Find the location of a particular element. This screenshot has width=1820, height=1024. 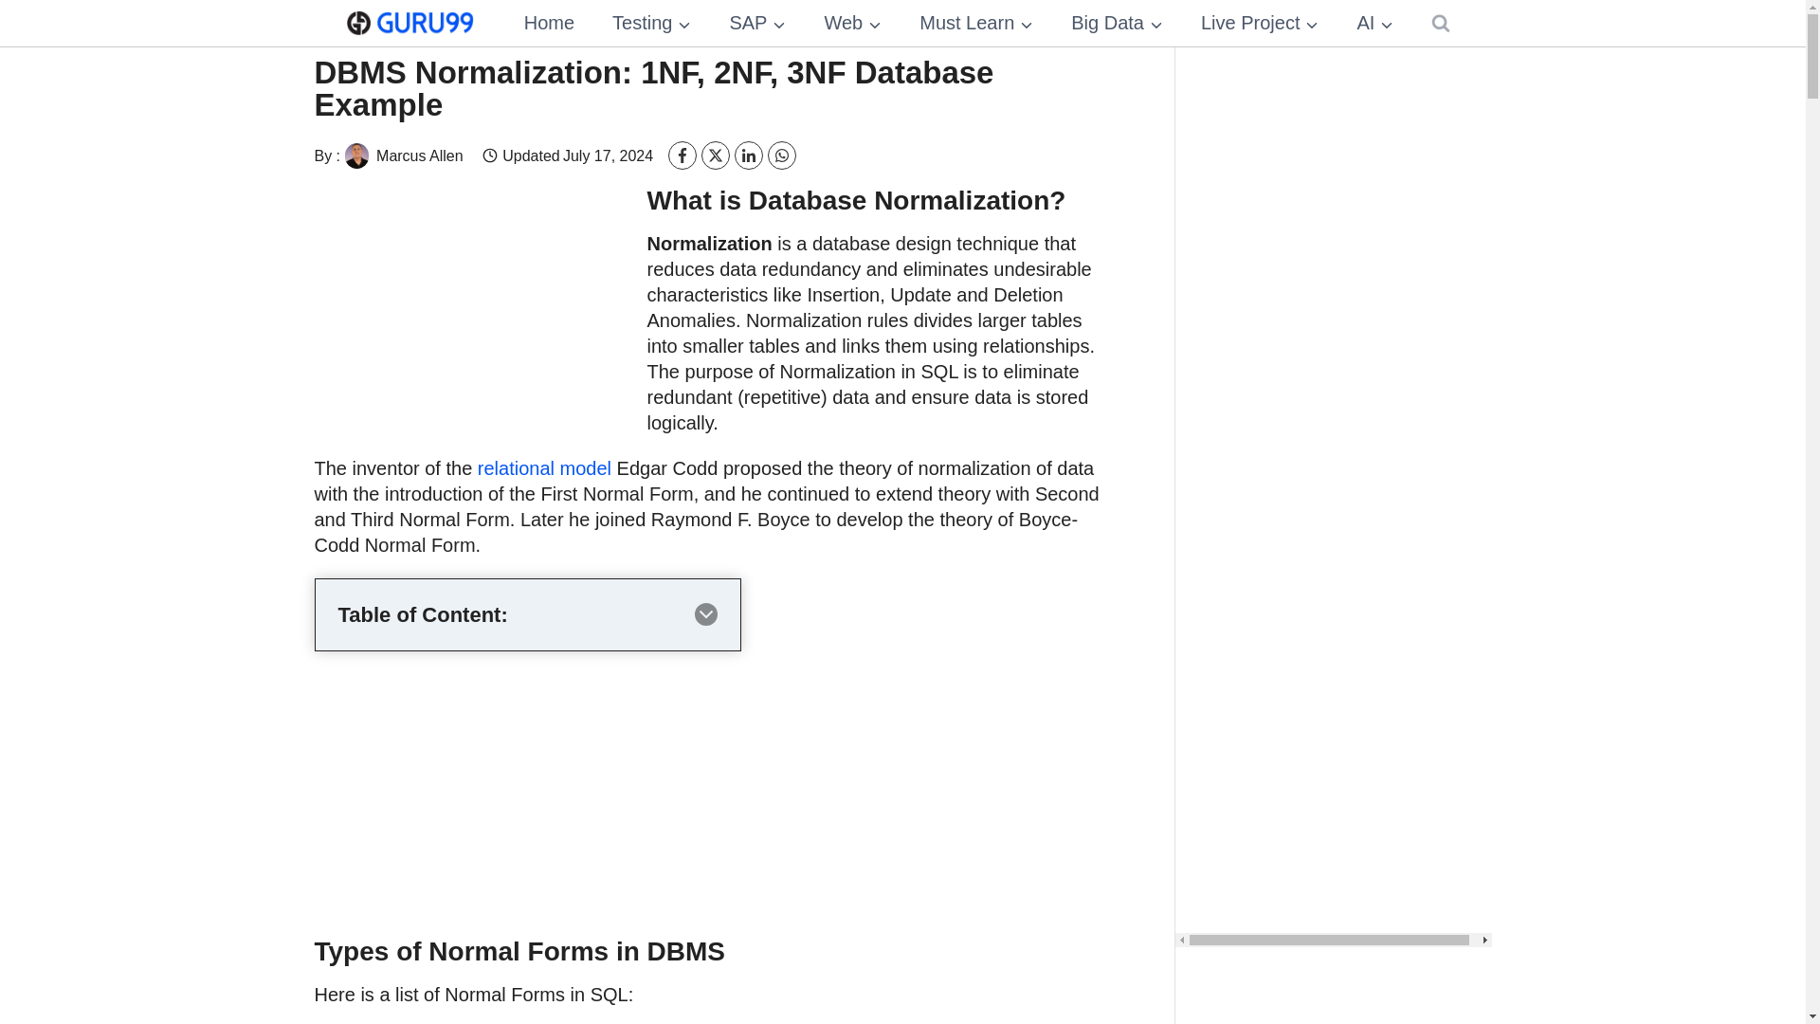

Posts by Marcus Allen is located at coordinates (402, 155).